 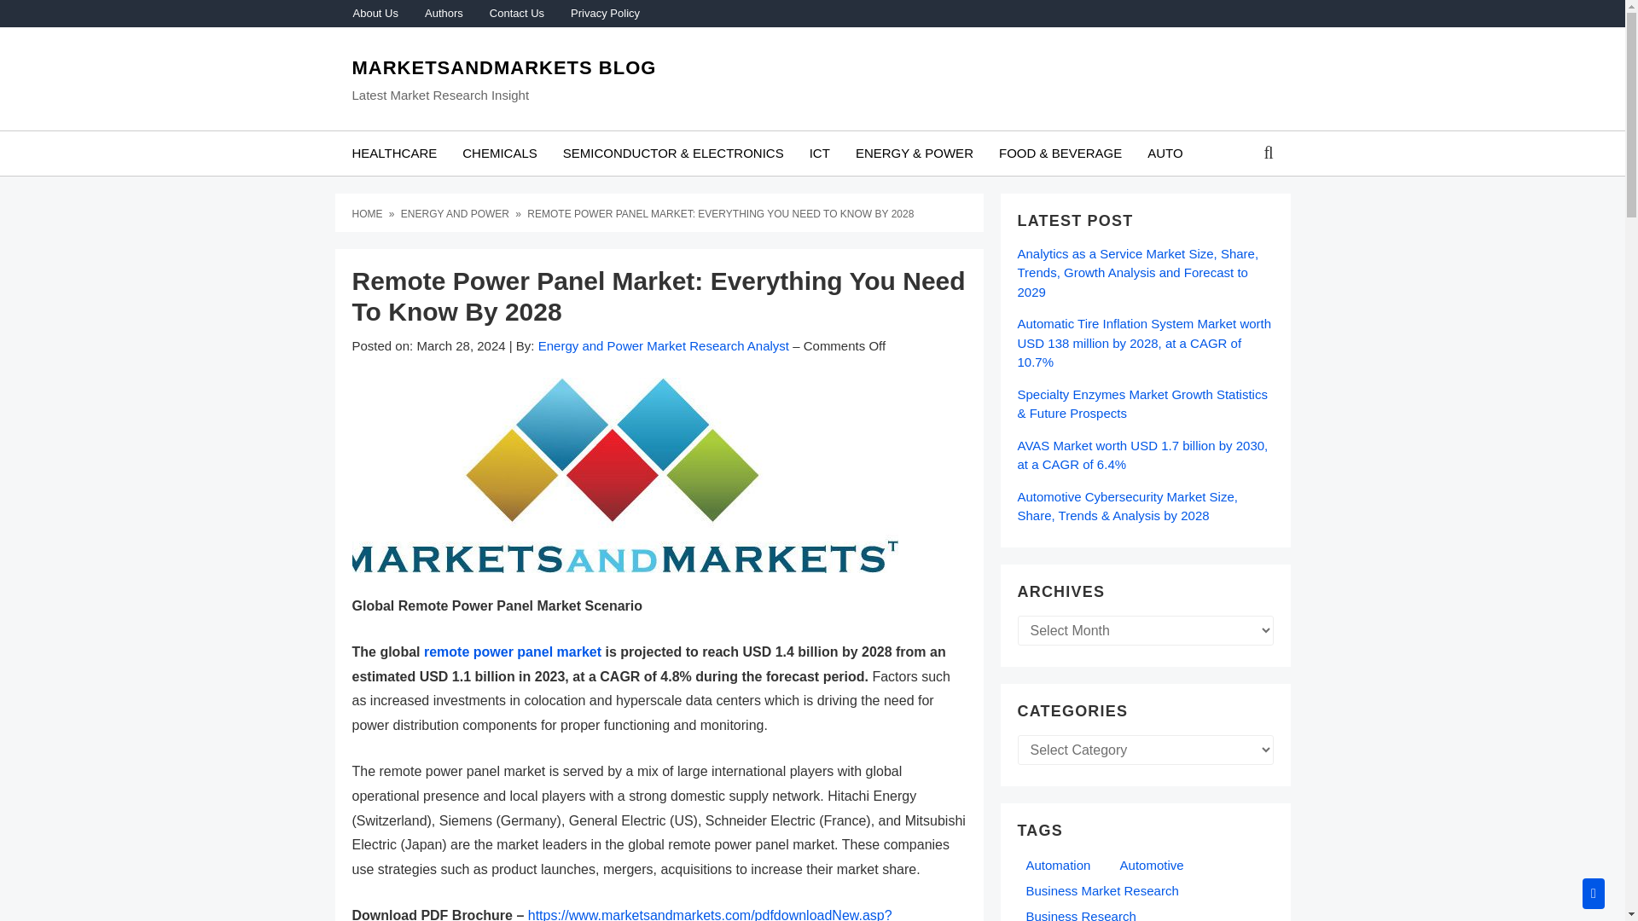 What do you see at coordinates (456, 214) in the screenshot?
I see `ENERGY AND POWER` at bounding box center [456, 214].